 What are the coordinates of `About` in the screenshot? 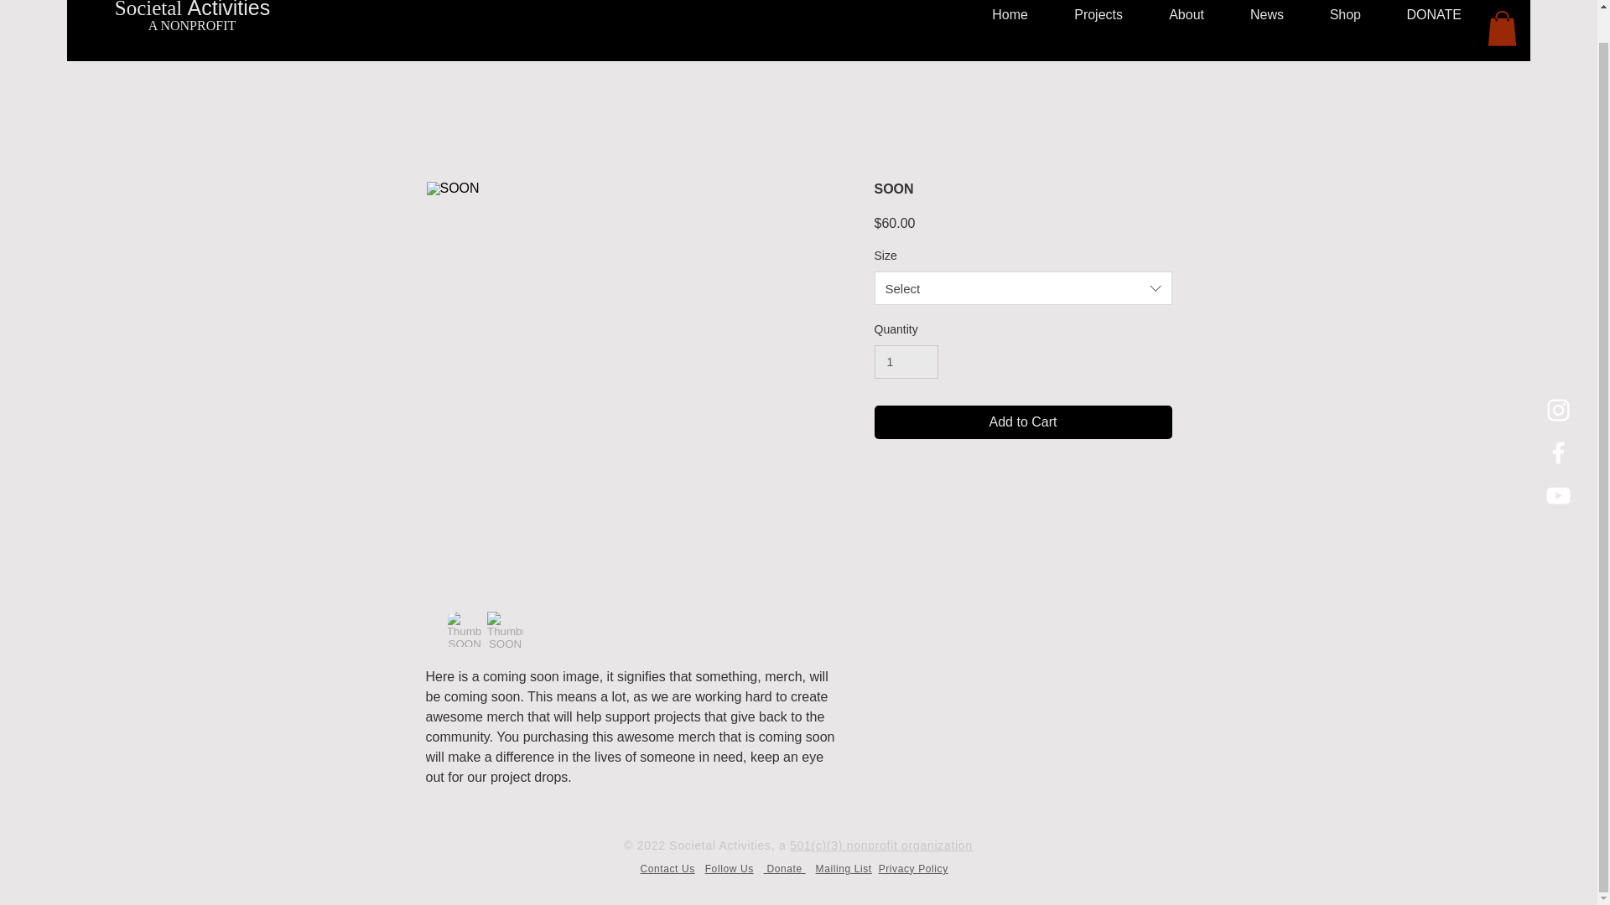 It's located at (1176, 23).